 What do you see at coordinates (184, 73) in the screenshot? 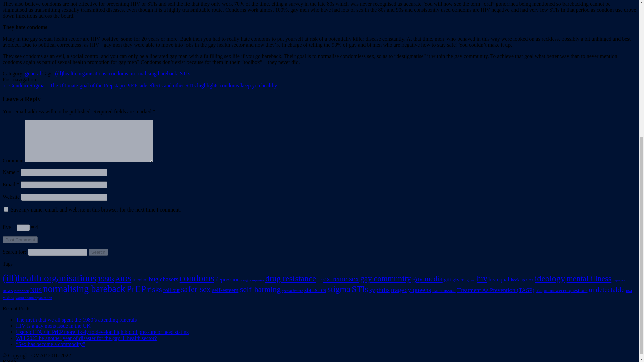
I see `STIs` at bounding box center [184, 73].